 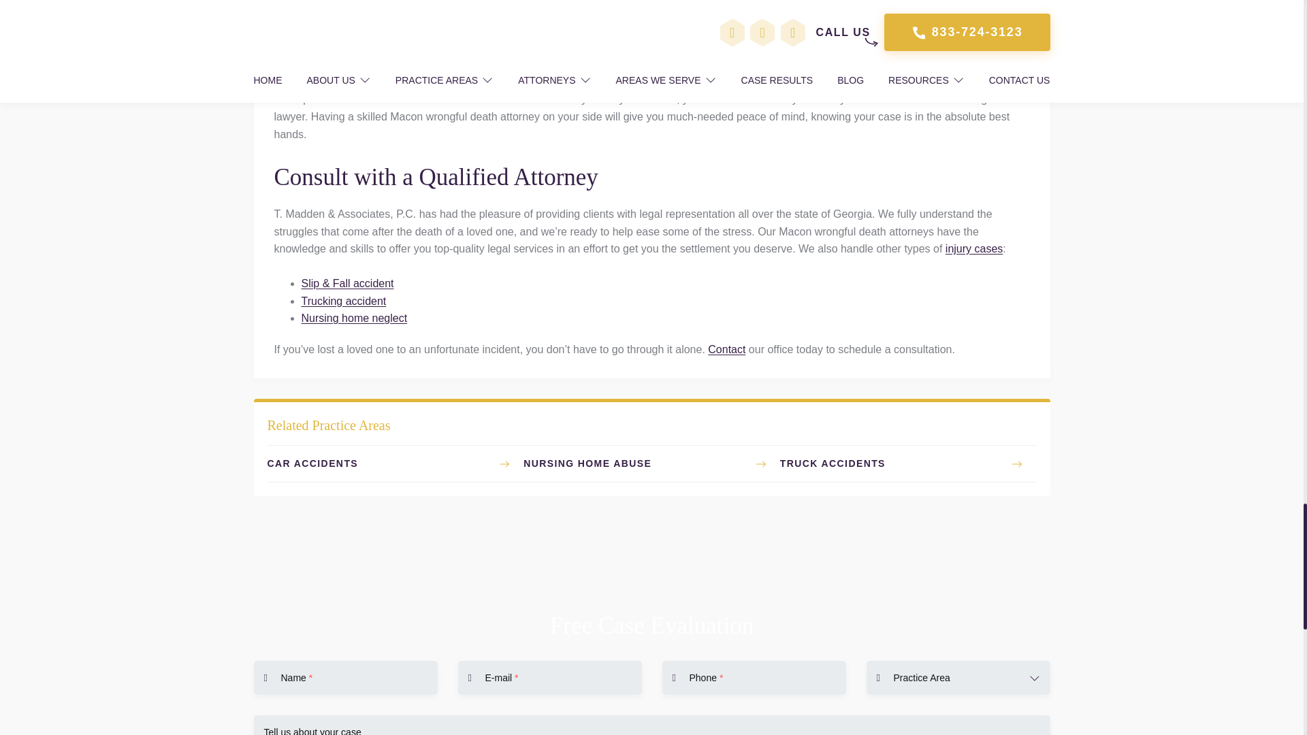 I want to click on Click to View Macon Car Accident Lawyers, so click(x=395, y=463).